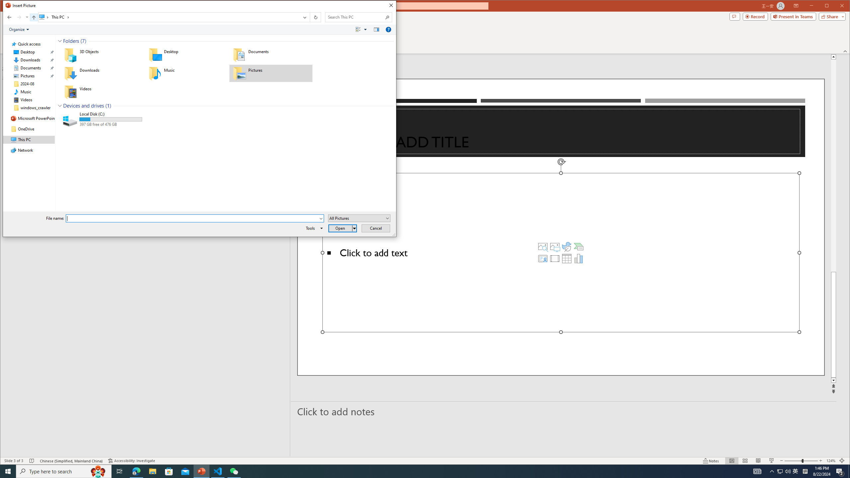 The image size is (850, 478). What do you see at coordinates (102, 119) in the screenshot?
I see `Local Disk (C:)` at bounding box center [102, 119].